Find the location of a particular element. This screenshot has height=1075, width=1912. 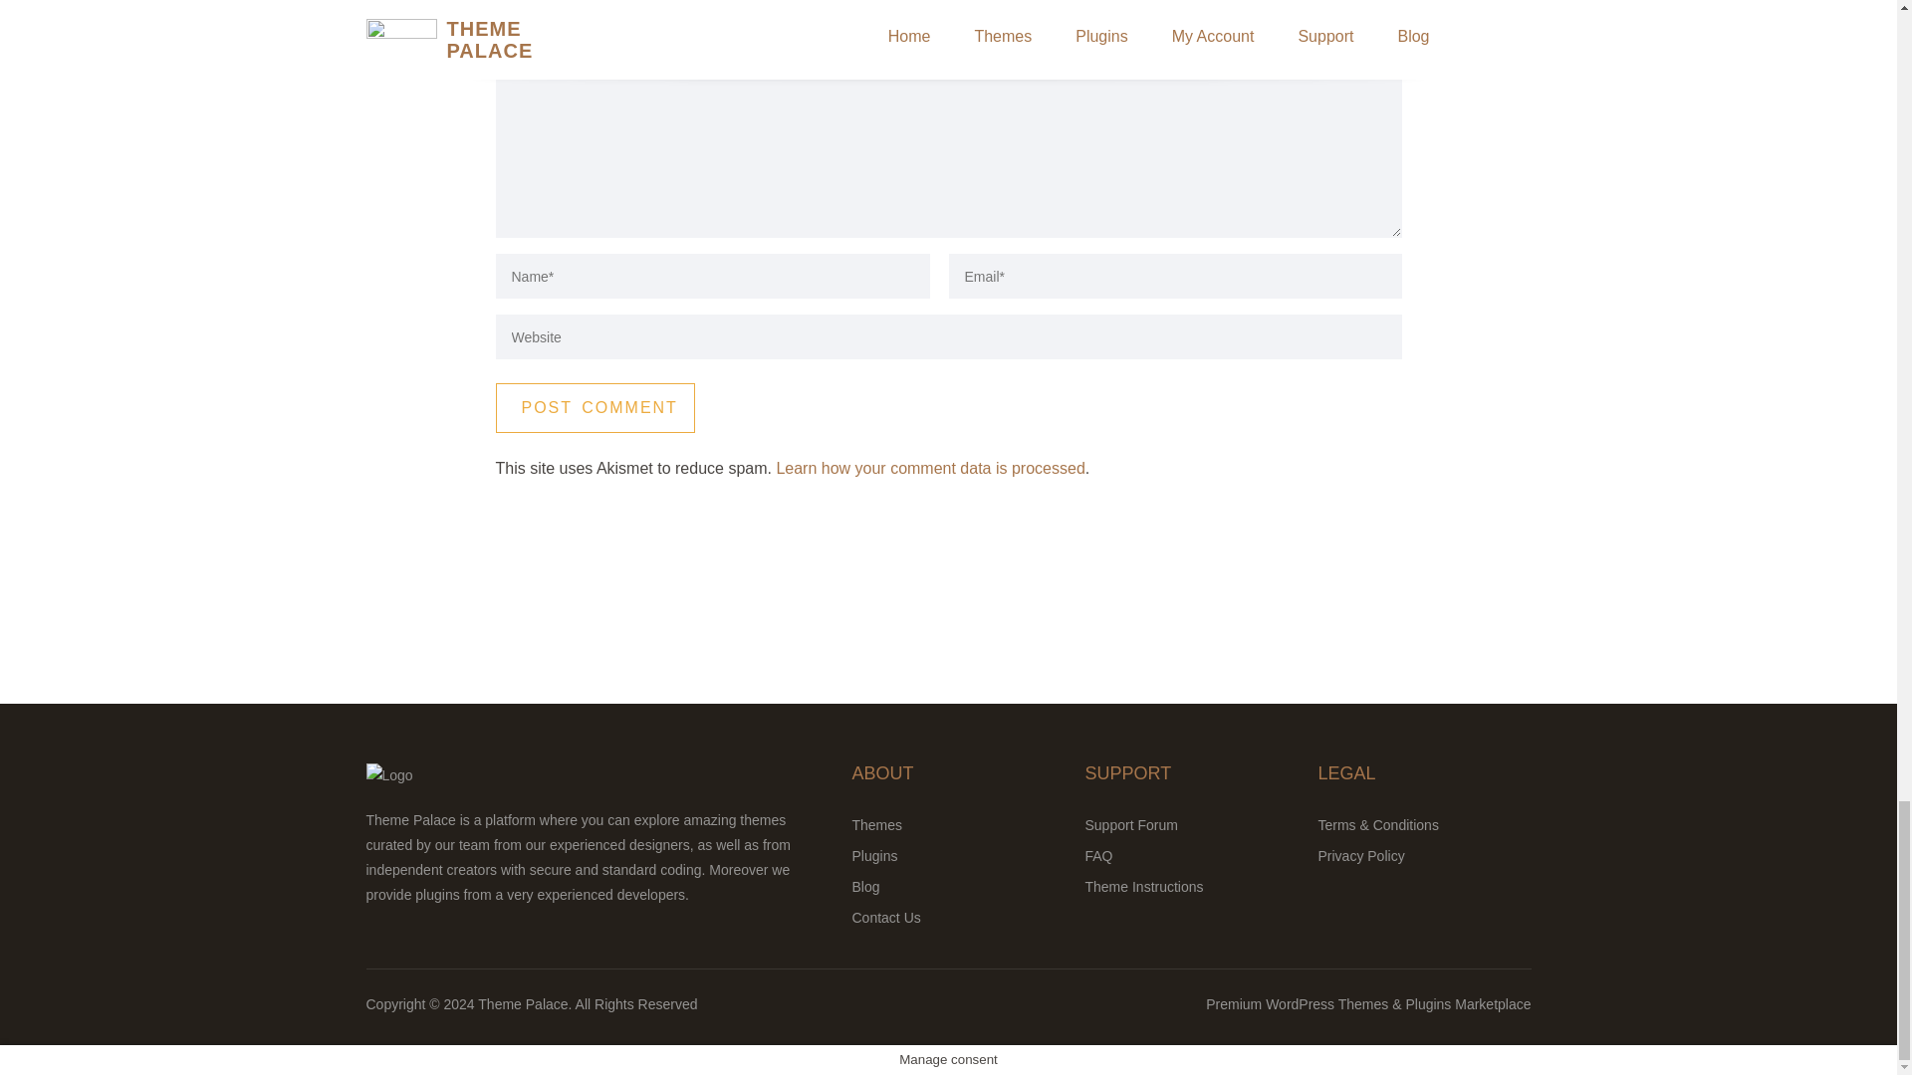

Privacy Policy is located at coordinates (1362, 856).